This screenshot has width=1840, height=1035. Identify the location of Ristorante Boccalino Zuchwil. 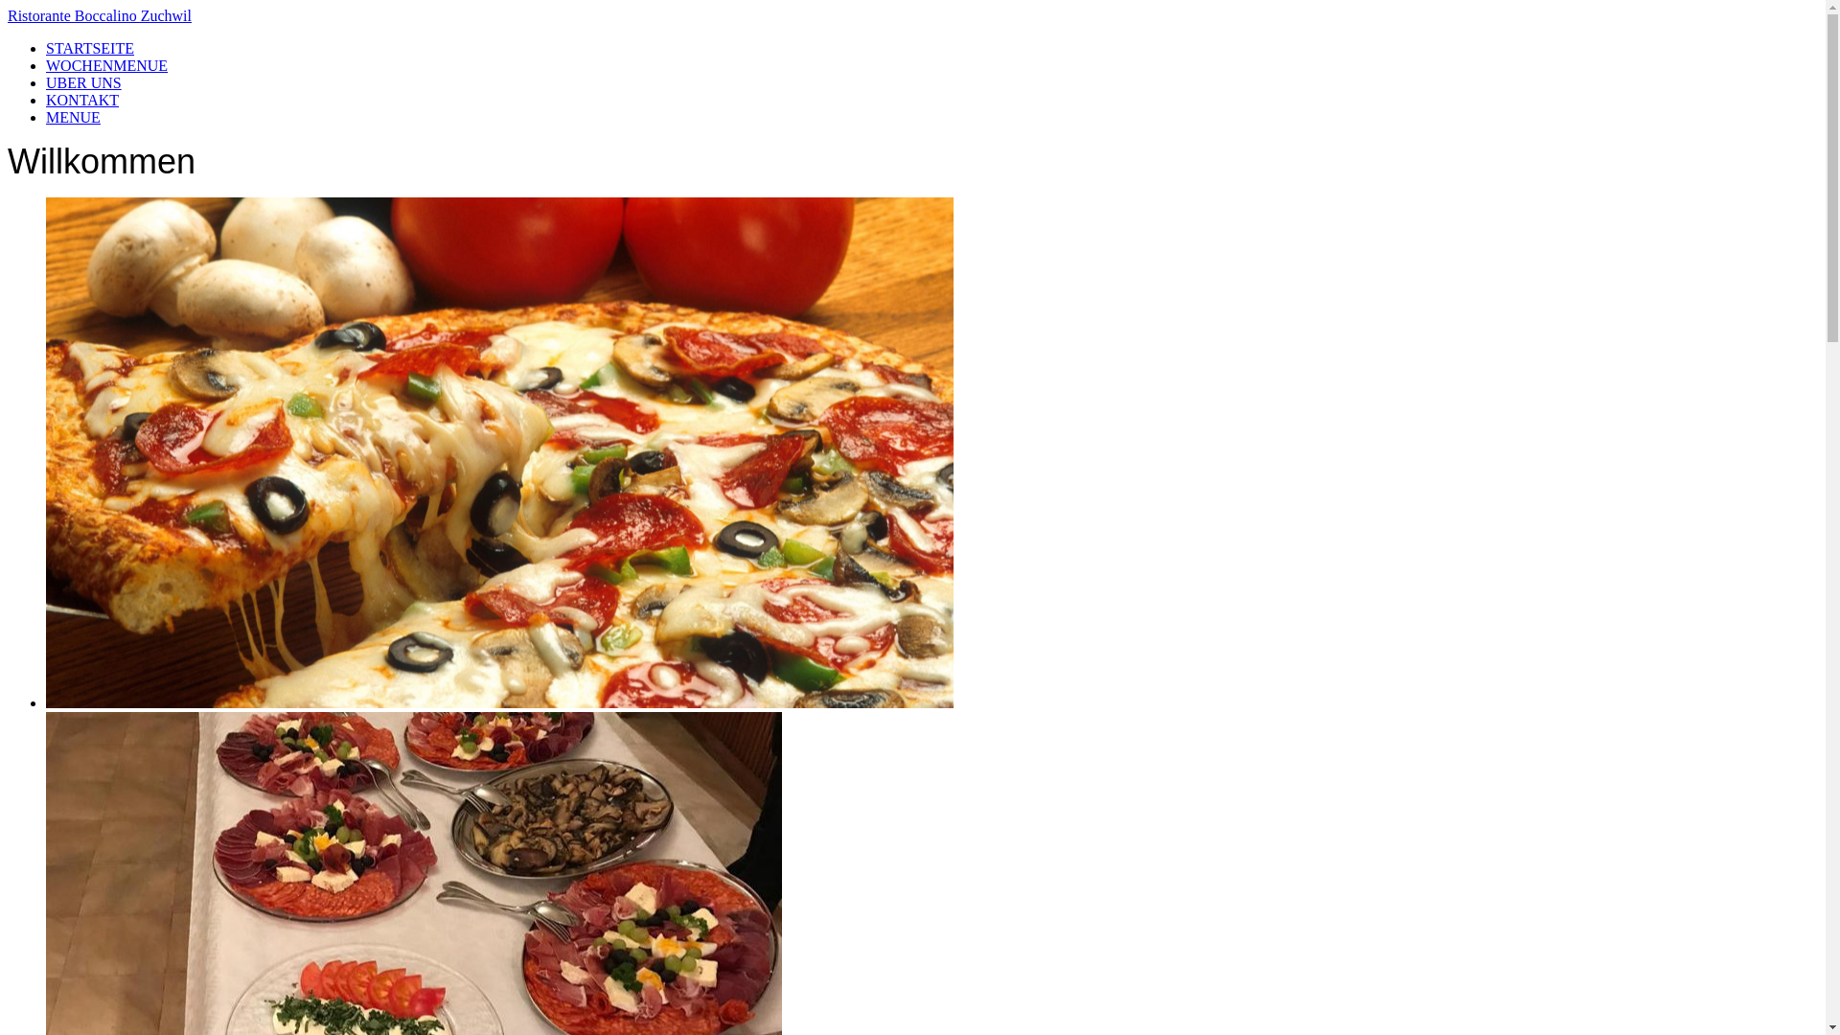
(912, 16).